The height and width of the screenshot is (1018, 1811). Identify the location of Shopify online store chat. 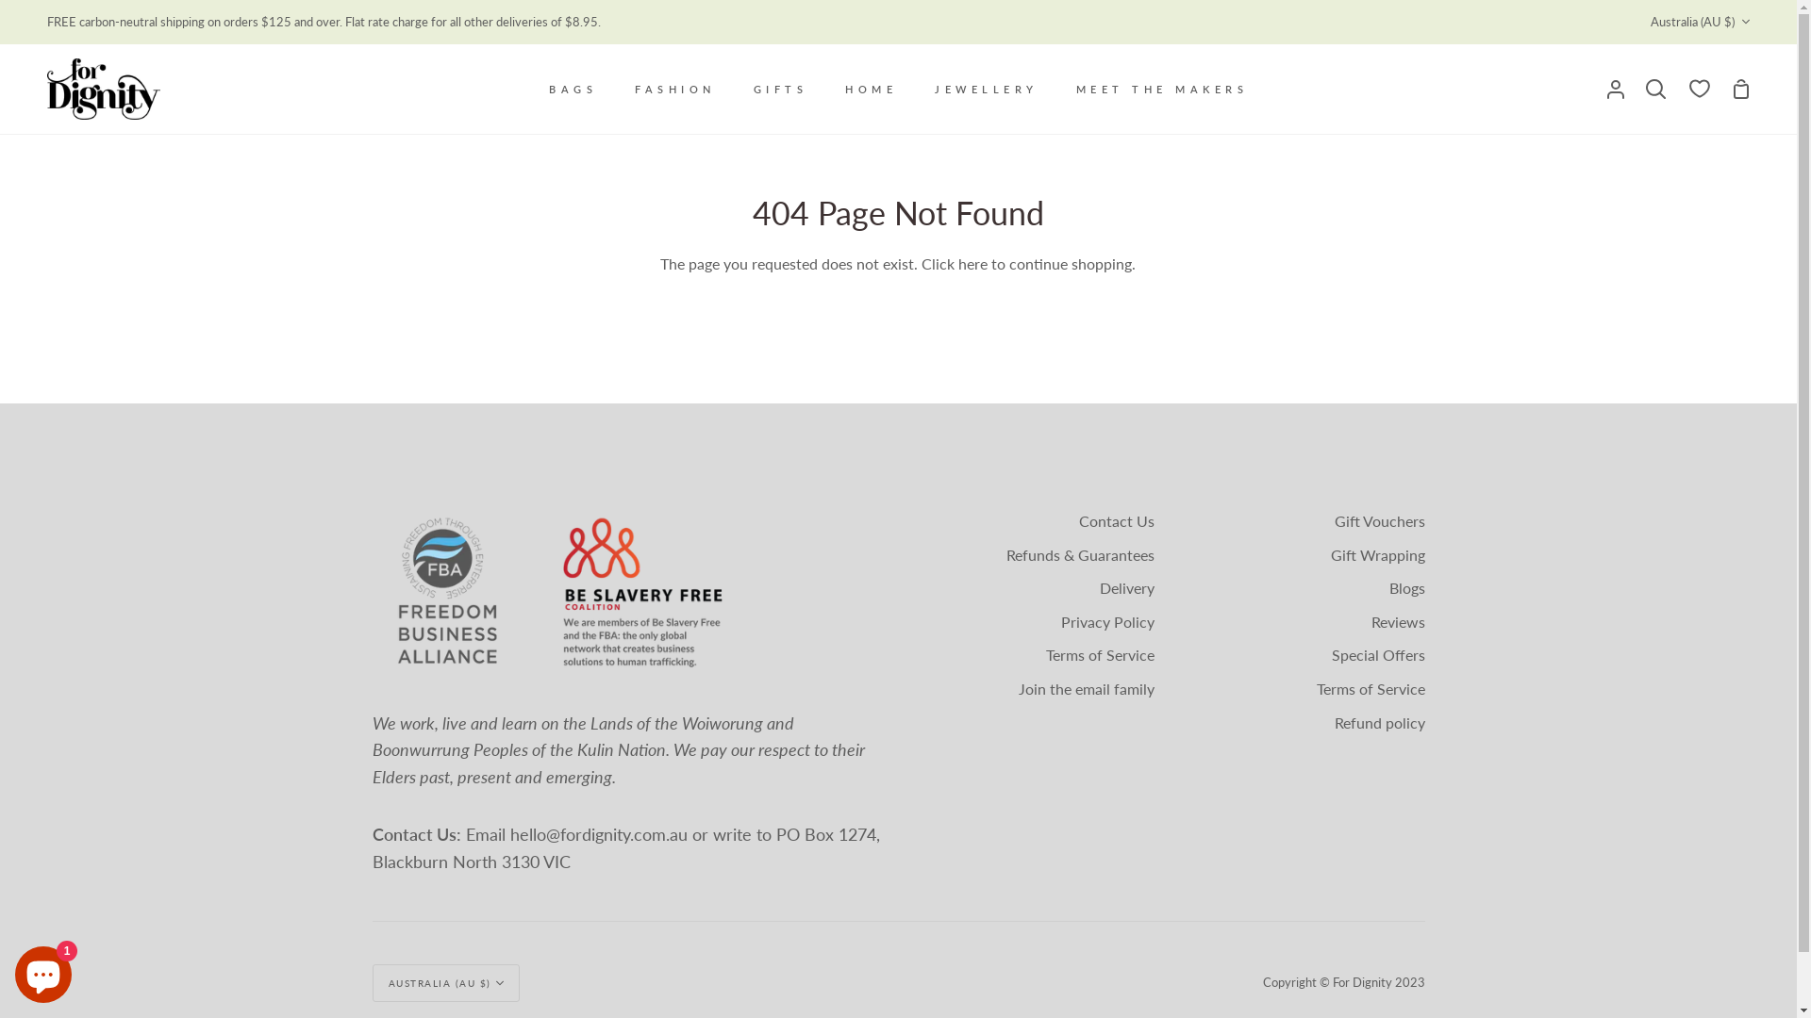
(43, 971).